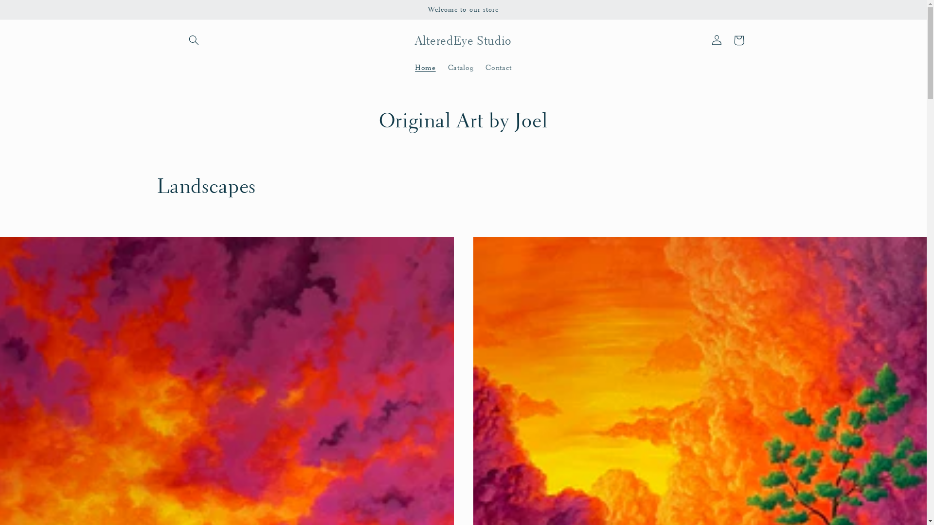 Image resolution: width=934 pixels, height=525 pixels. Describe the element at coordinates (461, 68) in the screenshot. I see `Catalog` at that location.